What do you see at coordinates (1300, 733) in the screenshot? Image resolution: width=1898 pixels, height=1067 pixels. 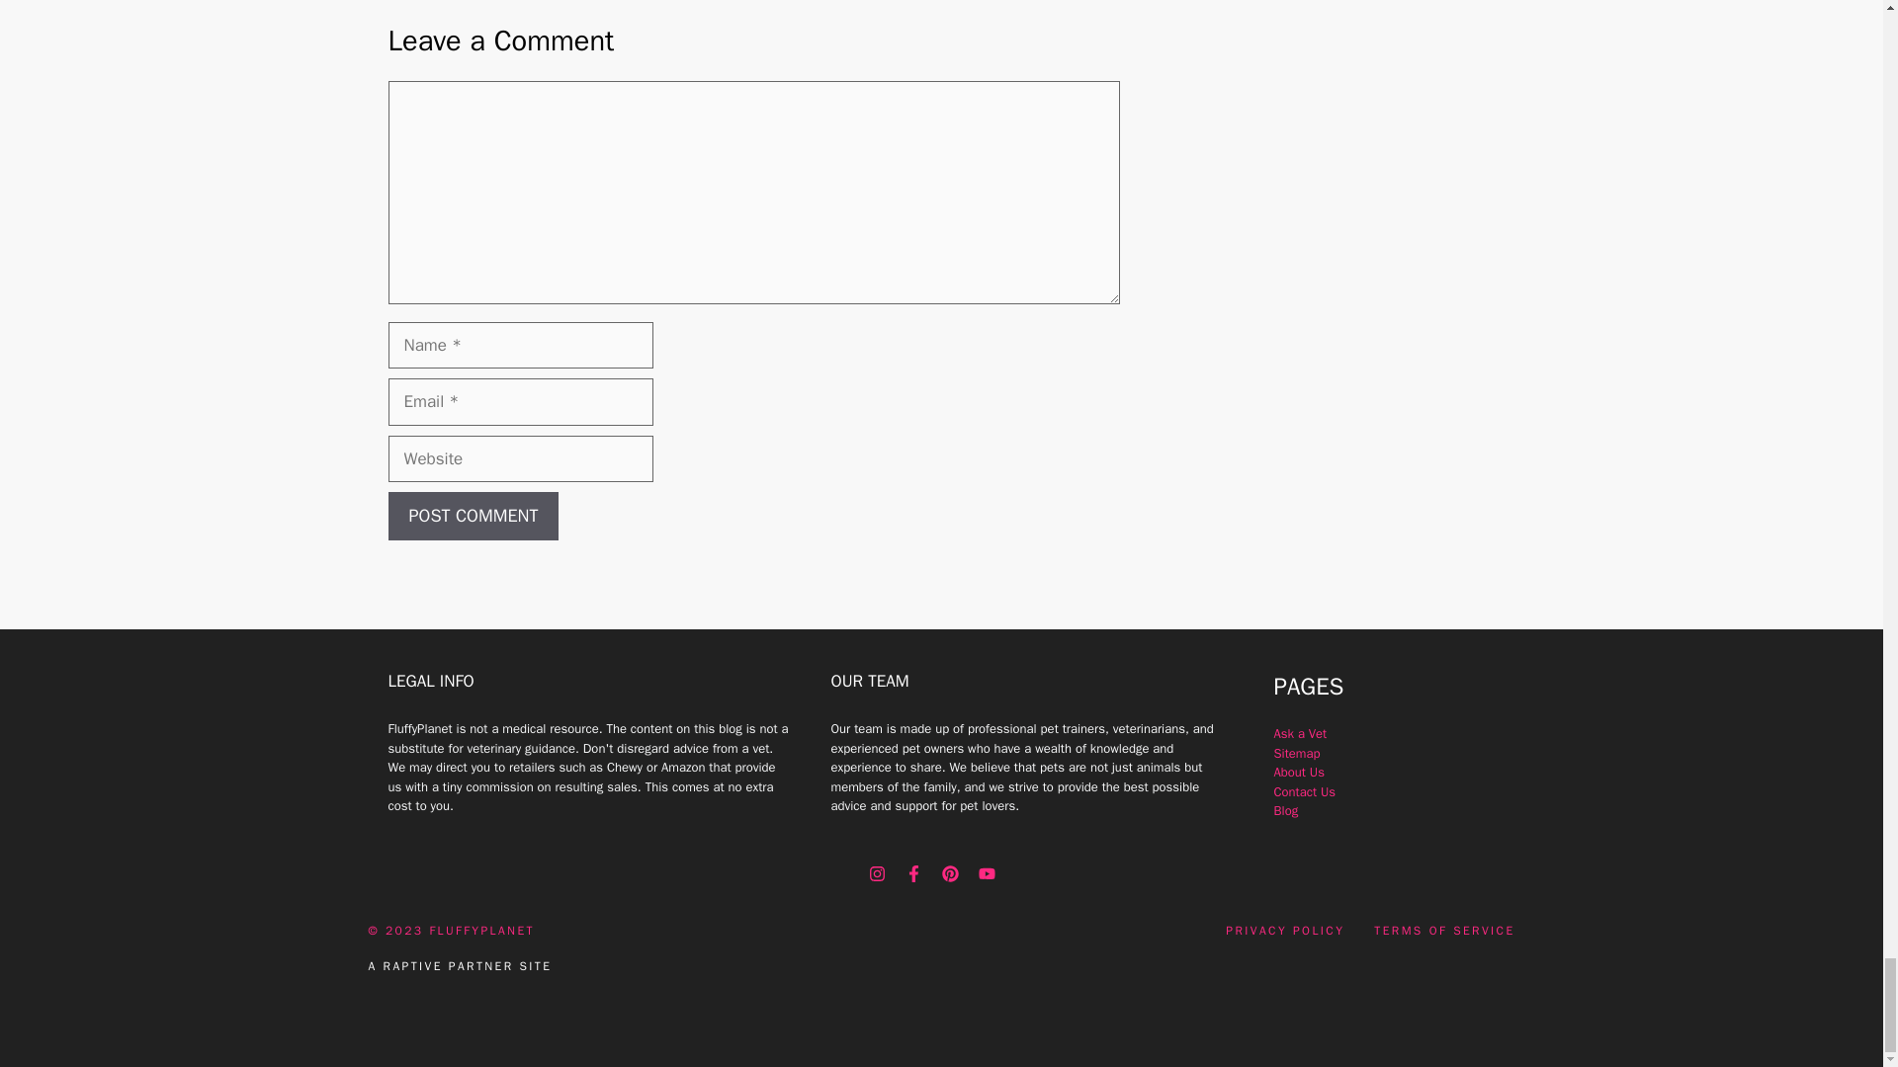 I see `Ask a Vet` at bounding box center [1300, 733].